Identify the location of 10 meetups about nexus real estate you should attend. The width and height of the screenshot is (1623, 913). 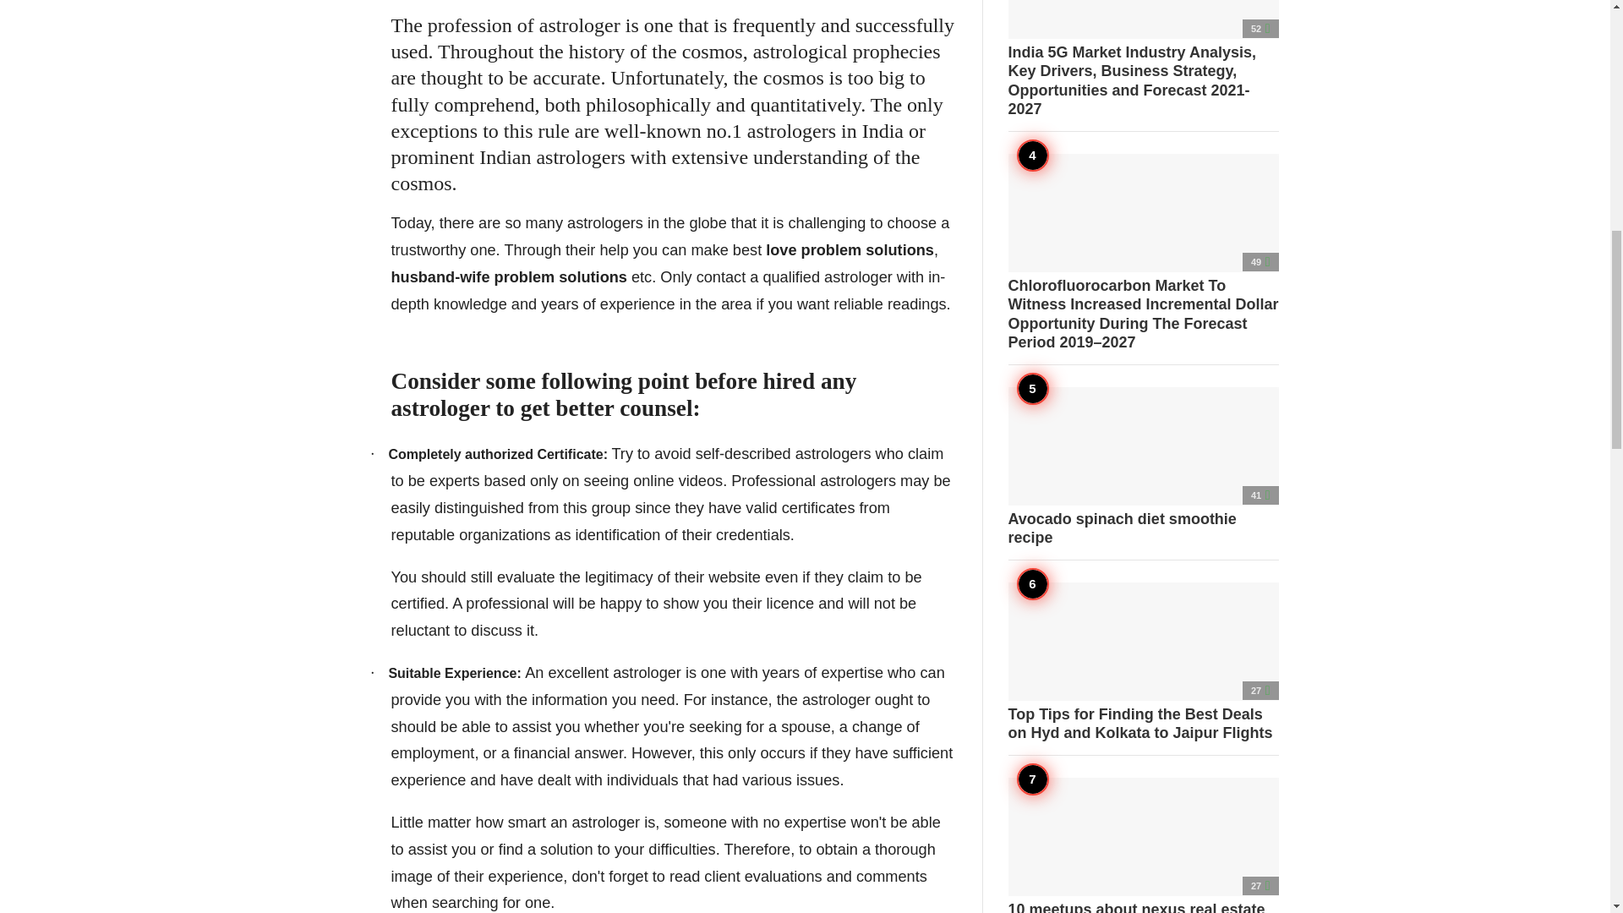
(1143, 845).